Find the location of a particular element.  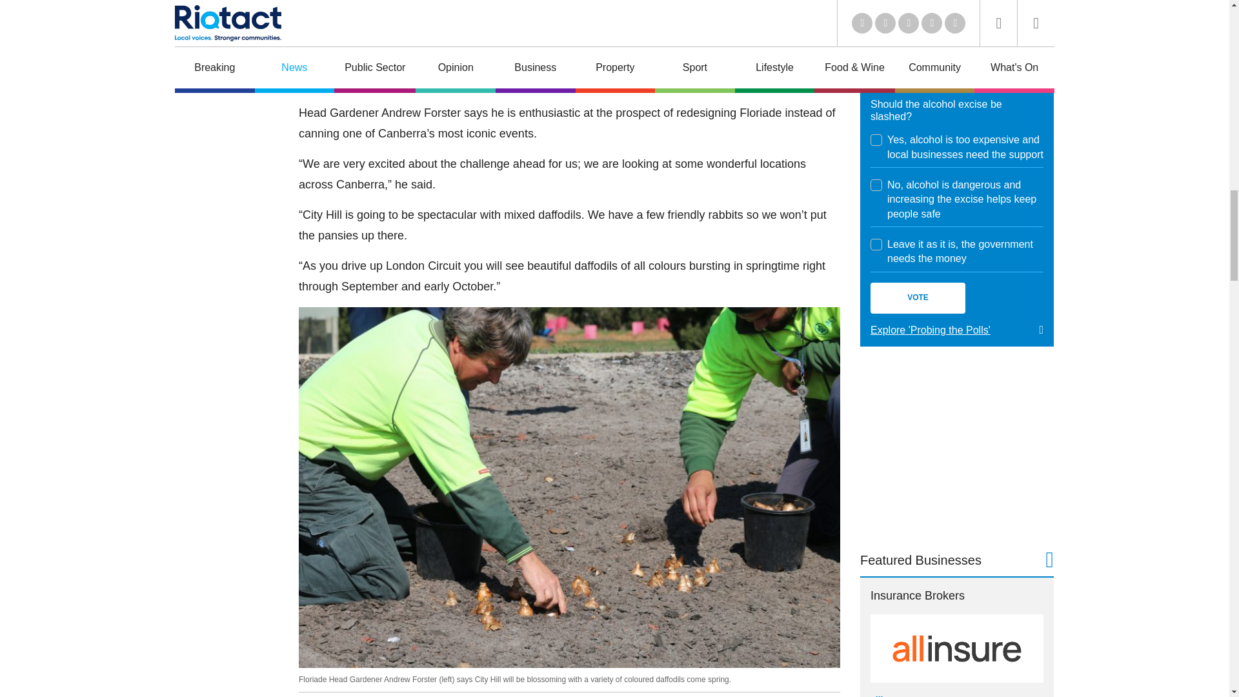

2046 is located at coordinates (876, 139).